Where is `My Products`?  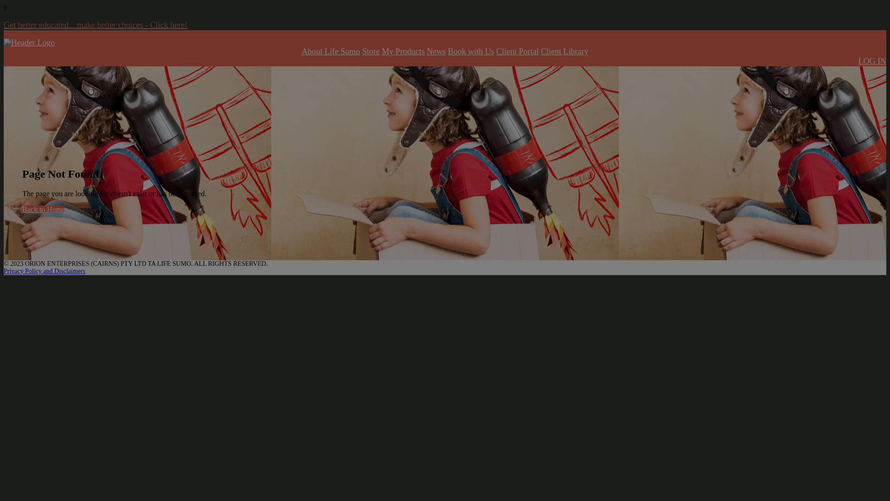
My Products is located at coordinates (403, 51).